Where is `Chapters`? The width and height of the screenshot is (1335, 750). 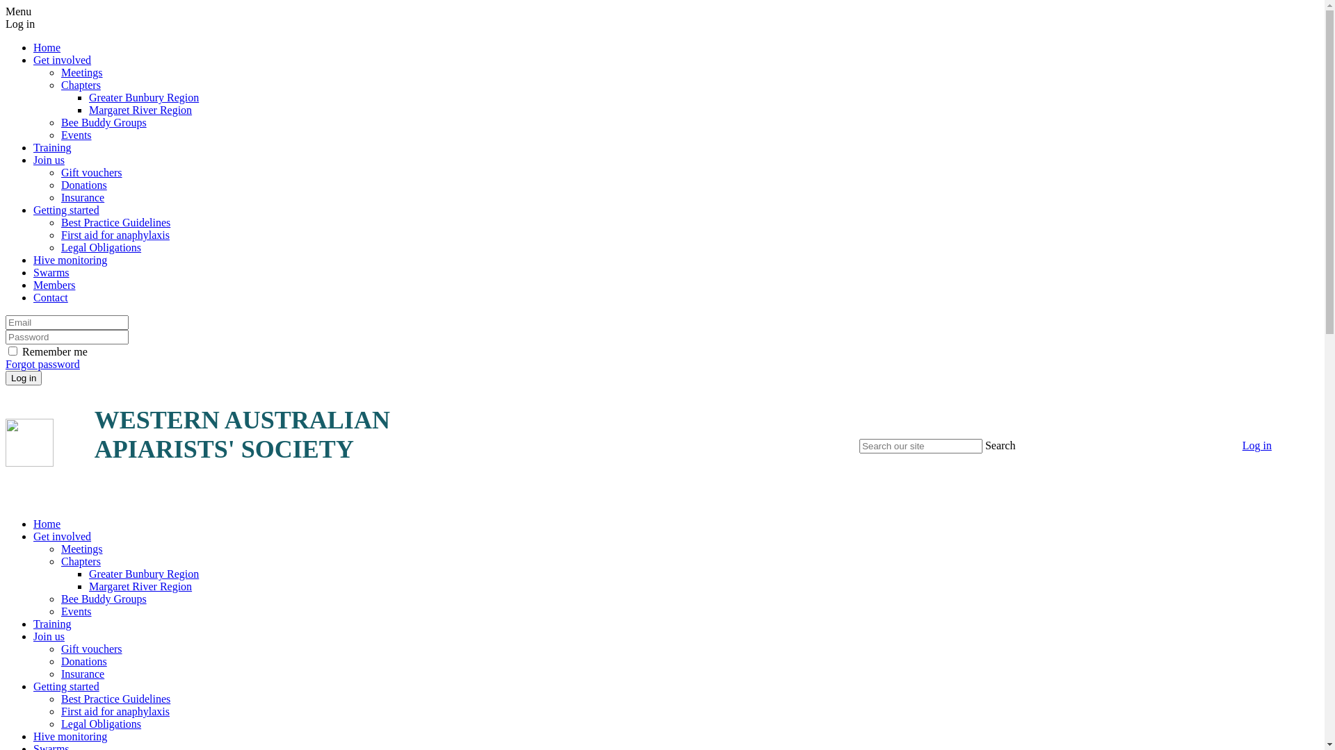
Chapters is located at coordinates (81, 85).